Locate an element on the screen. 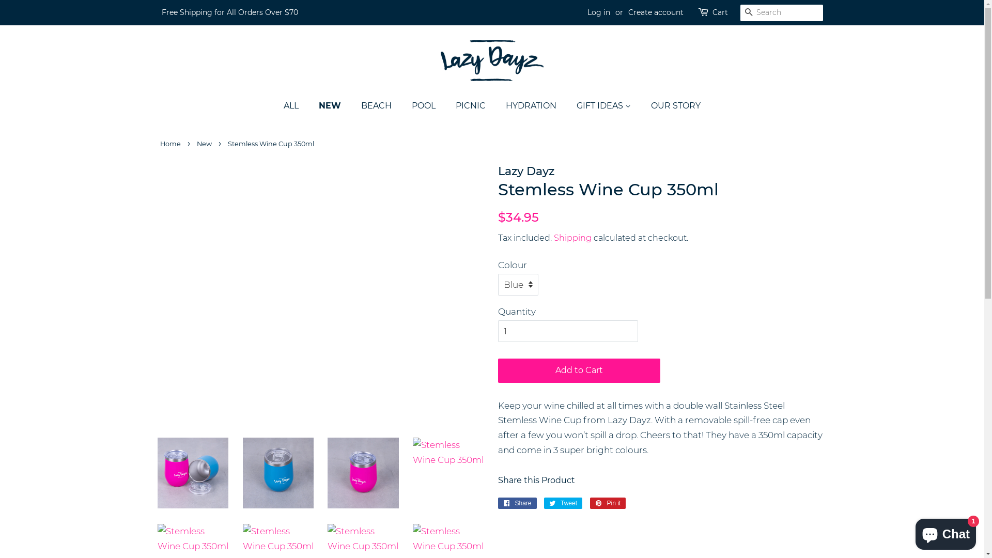  Log in is located at coordinates (598, 12).